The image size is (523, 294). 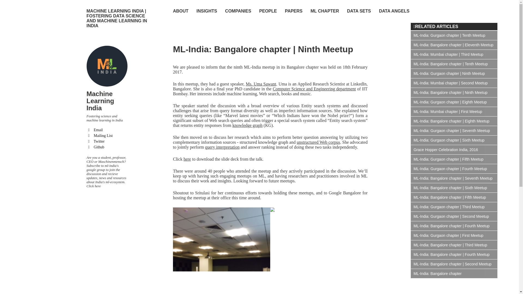 I want to click on DATA SETS, so click(x=359, y=11).